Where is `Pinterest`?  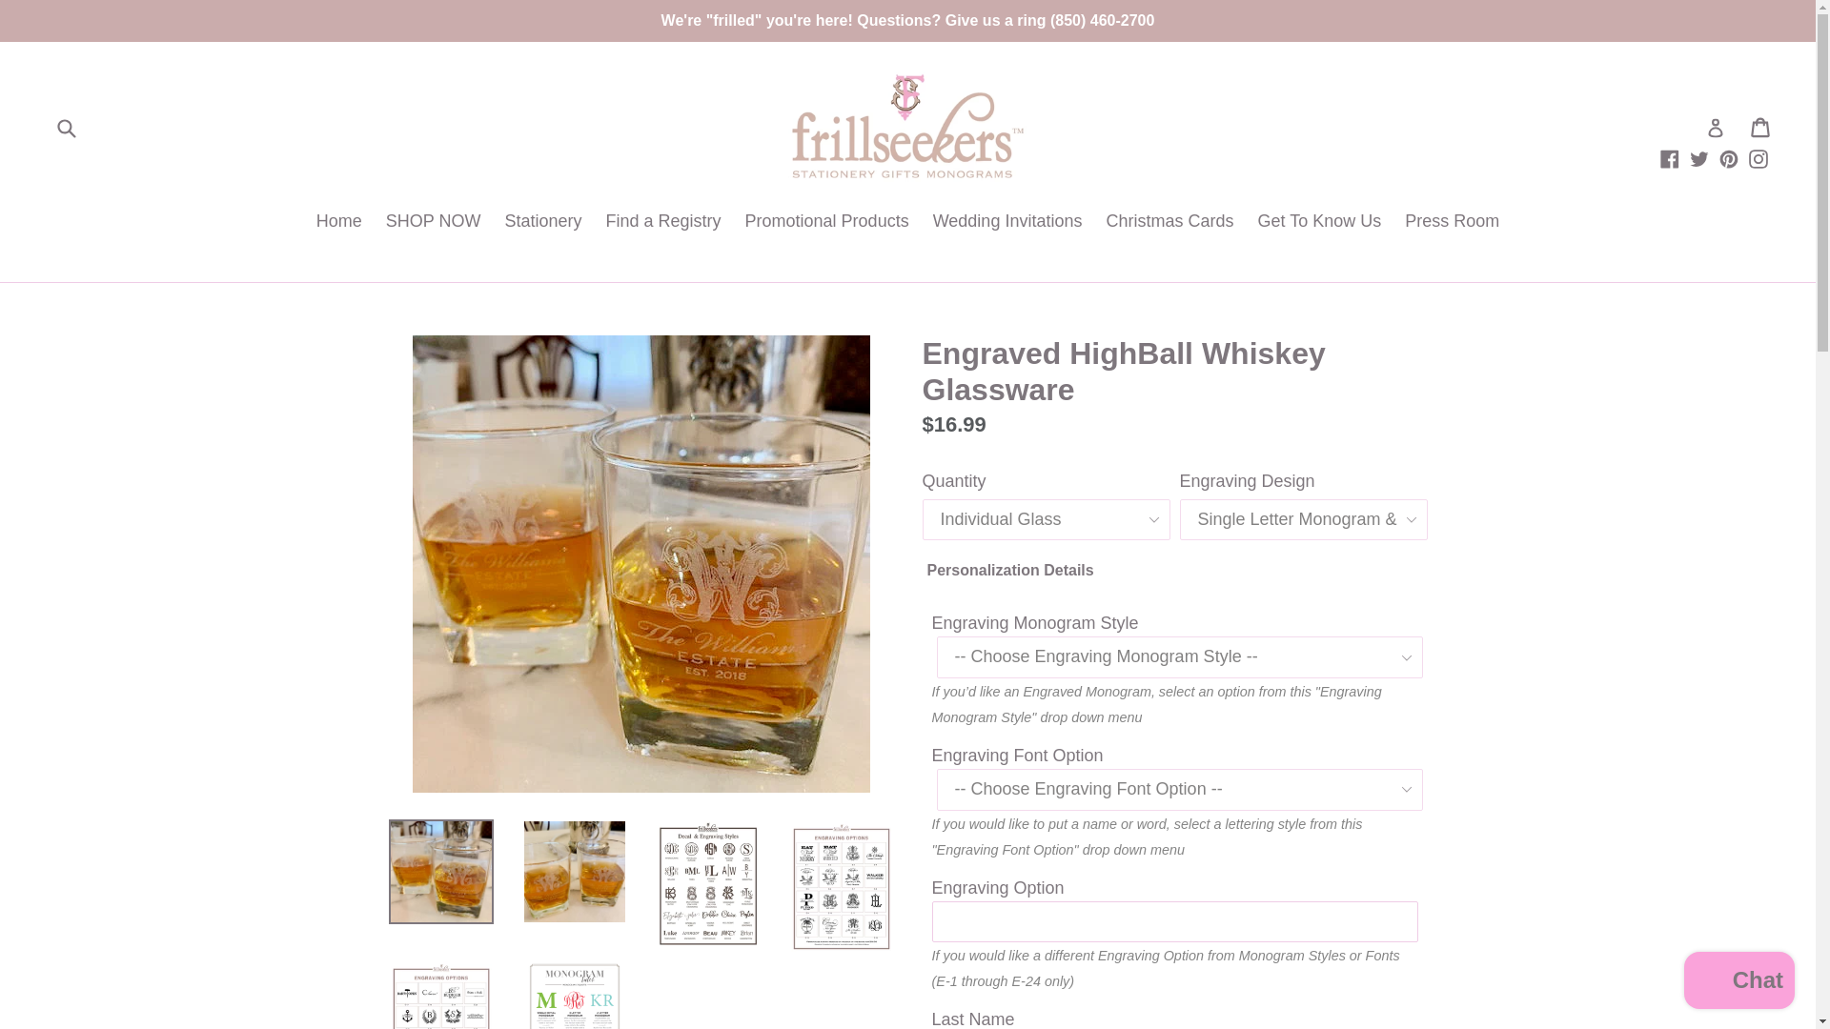
Pinterest is located at coordinates (1729, 158).